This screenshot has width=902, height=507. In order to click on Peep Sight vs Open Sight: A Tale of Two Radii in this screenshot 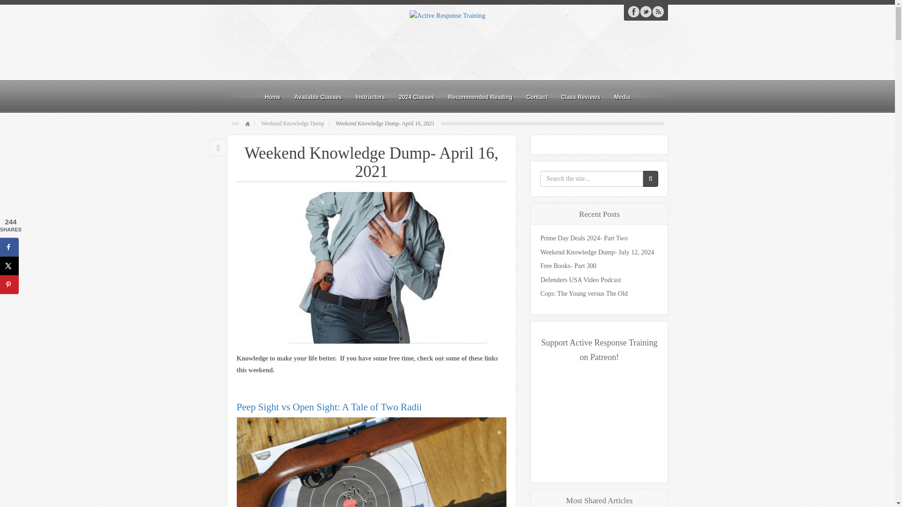, I will do `click(329, 407)`.